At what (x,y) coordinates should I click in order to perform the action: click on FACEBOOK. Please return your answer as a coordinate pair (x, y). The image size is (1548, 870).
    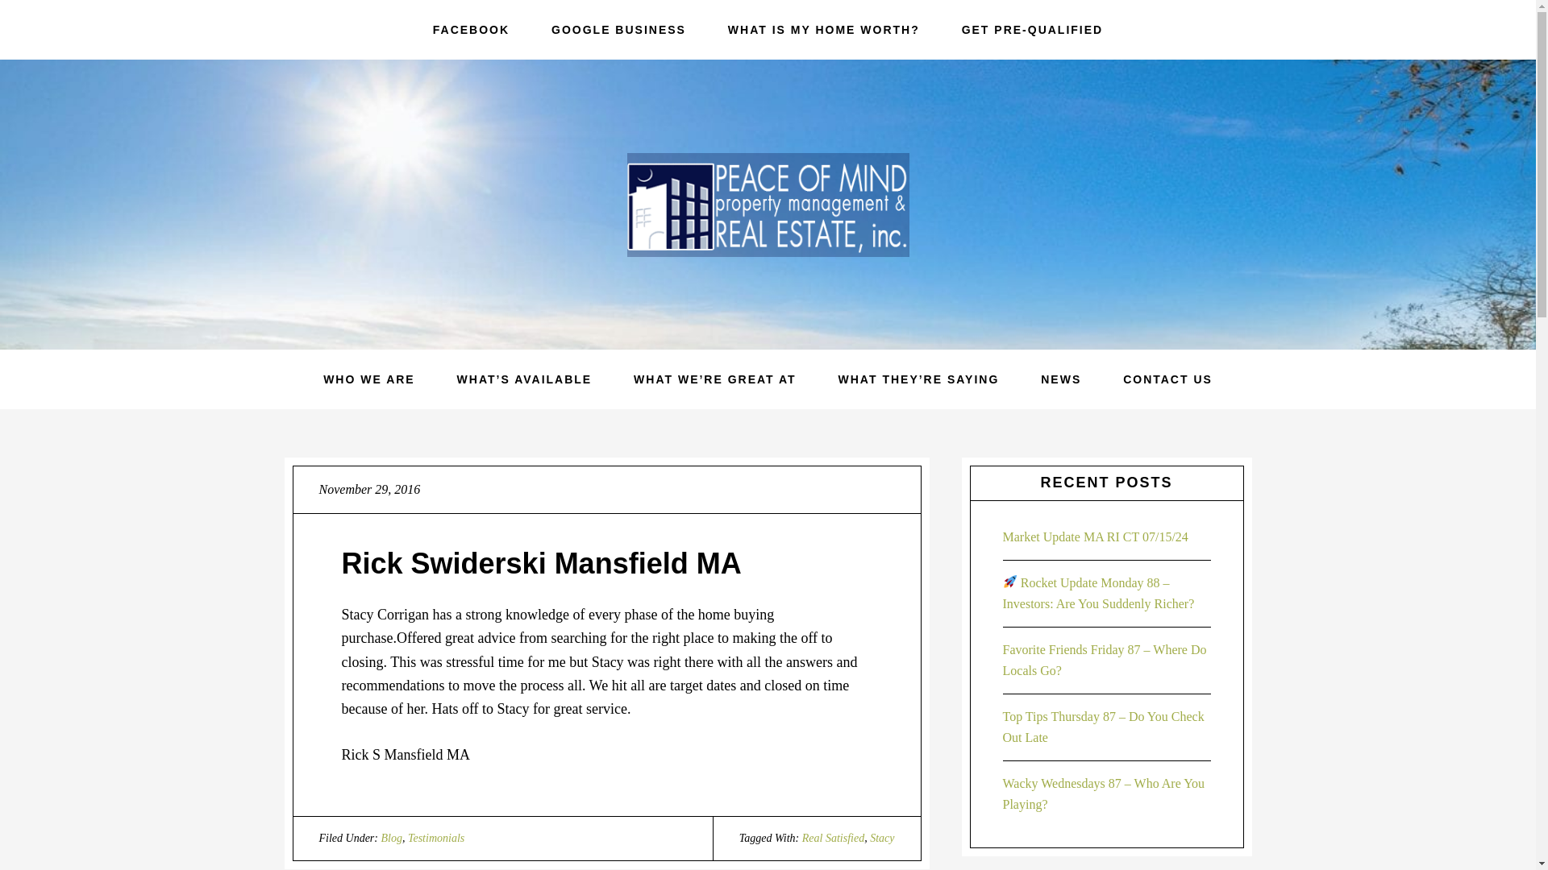
    Looking at the image, I should click on (471, 30).